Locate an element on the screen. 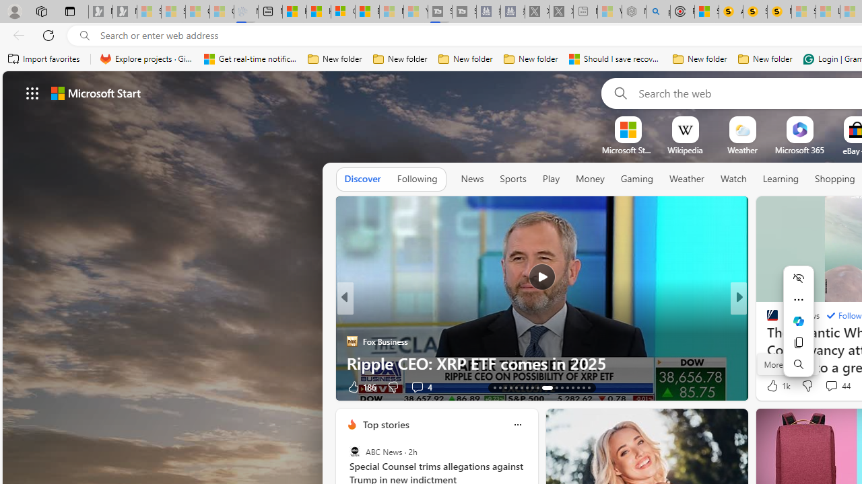 This screenshot has height=484, width=862. View comments 4 Comment is located at coordinates (828, 387).